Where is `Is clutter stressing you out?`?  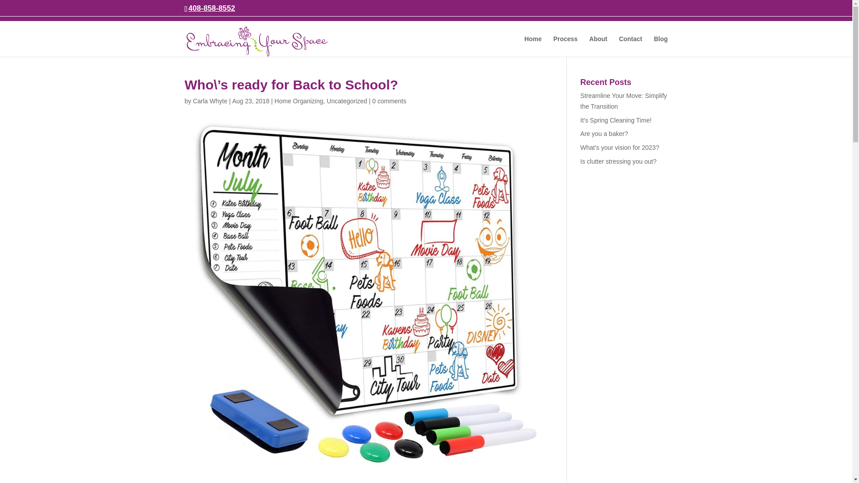 Is clutter stressing you out? is located at coordinates (618, 161).